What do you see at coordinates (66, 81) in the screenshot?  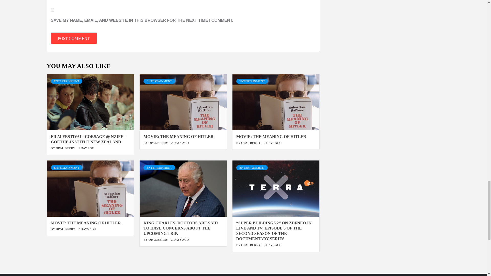 I see `ENTERTAINMENT` at bounding box center [66, 81].